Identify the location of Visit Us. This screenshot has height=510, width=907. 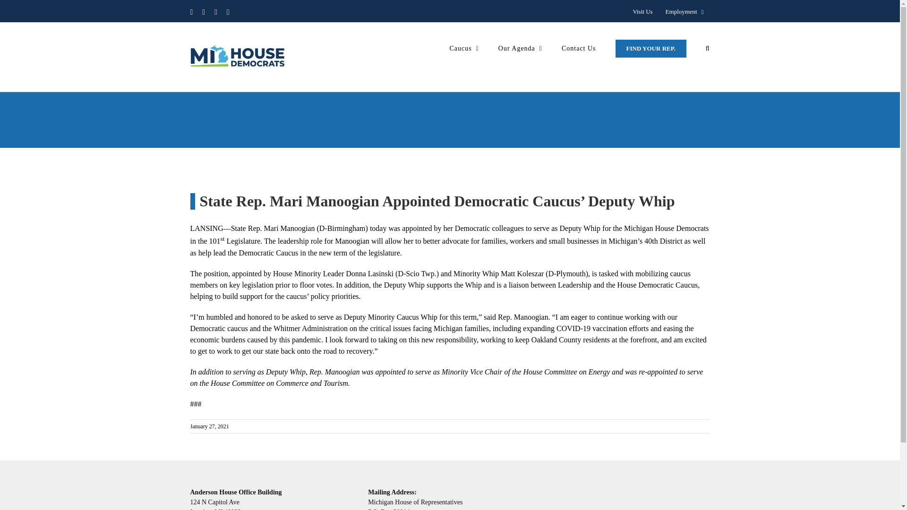
(642, 12).